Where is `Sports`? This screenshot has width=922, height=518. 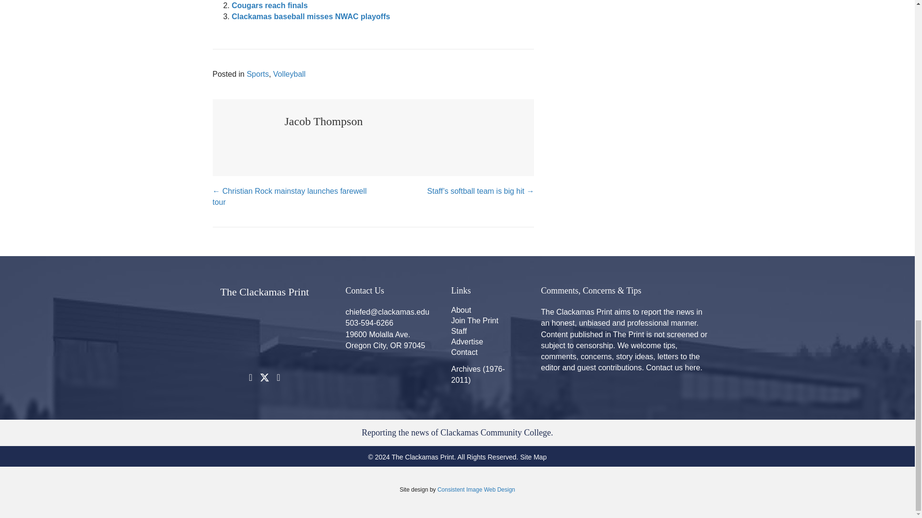 Sports is located at coordinates (258, 74).